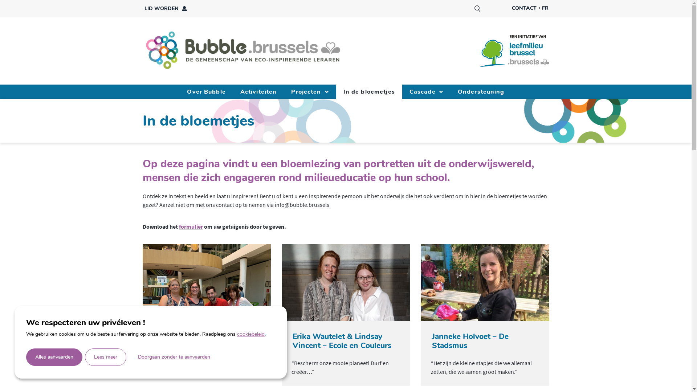 The height and width of the screenshot is (392, 697). I want to click on Lees meer, so click(106, 357).